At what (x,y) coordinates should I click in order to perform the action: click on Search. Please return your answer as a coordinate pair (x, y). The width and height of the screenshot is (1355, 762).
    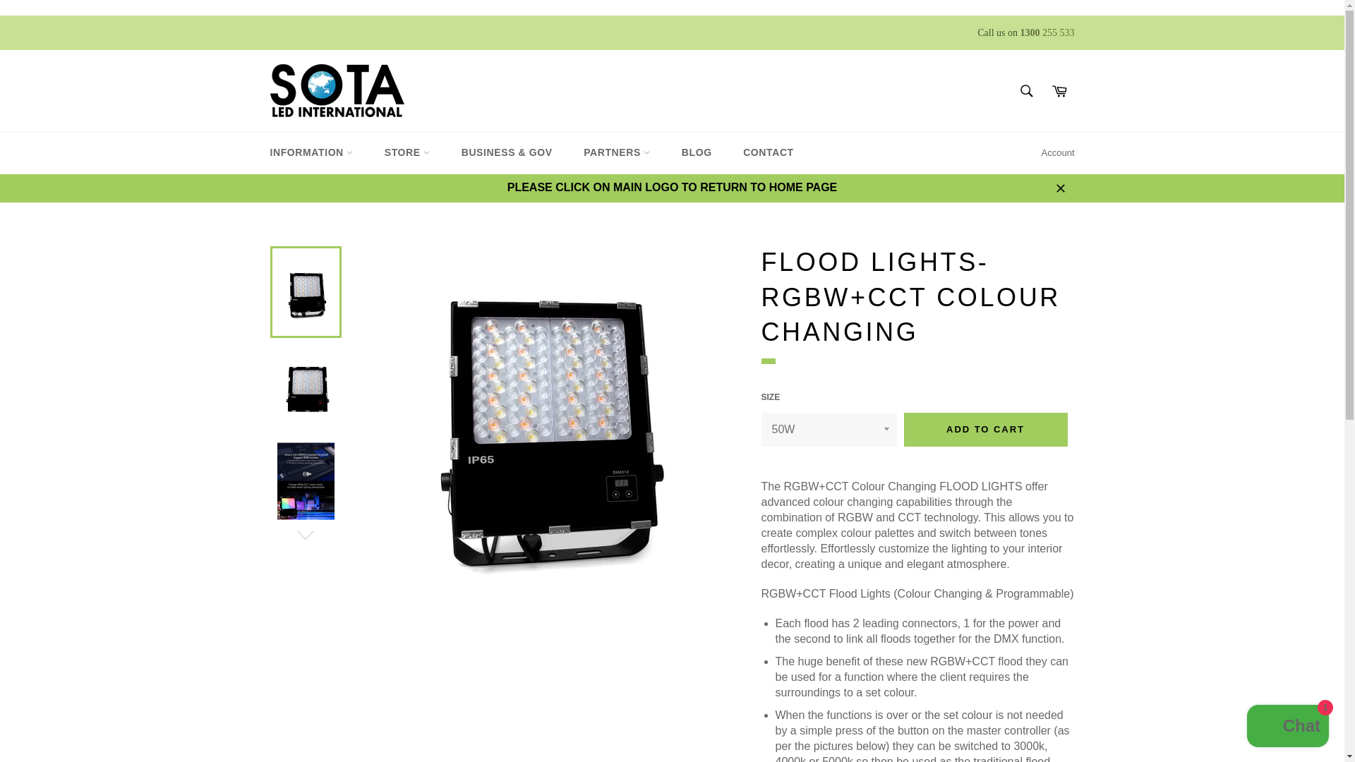
    Looking at the image, I should click on (1027, 91).